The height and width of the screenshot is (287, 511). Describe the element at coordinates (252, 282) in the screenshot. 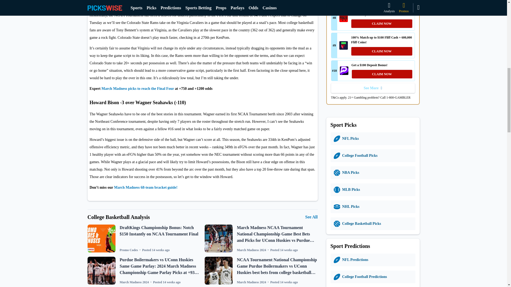

I see `March Madness 2024` at that location.